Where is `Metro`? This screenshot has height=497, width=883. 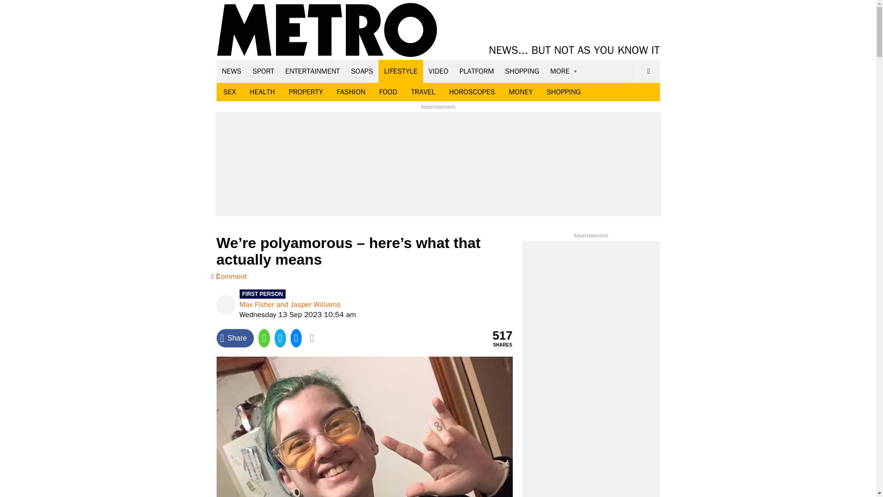 Metro is located at coordinates (327, 30).